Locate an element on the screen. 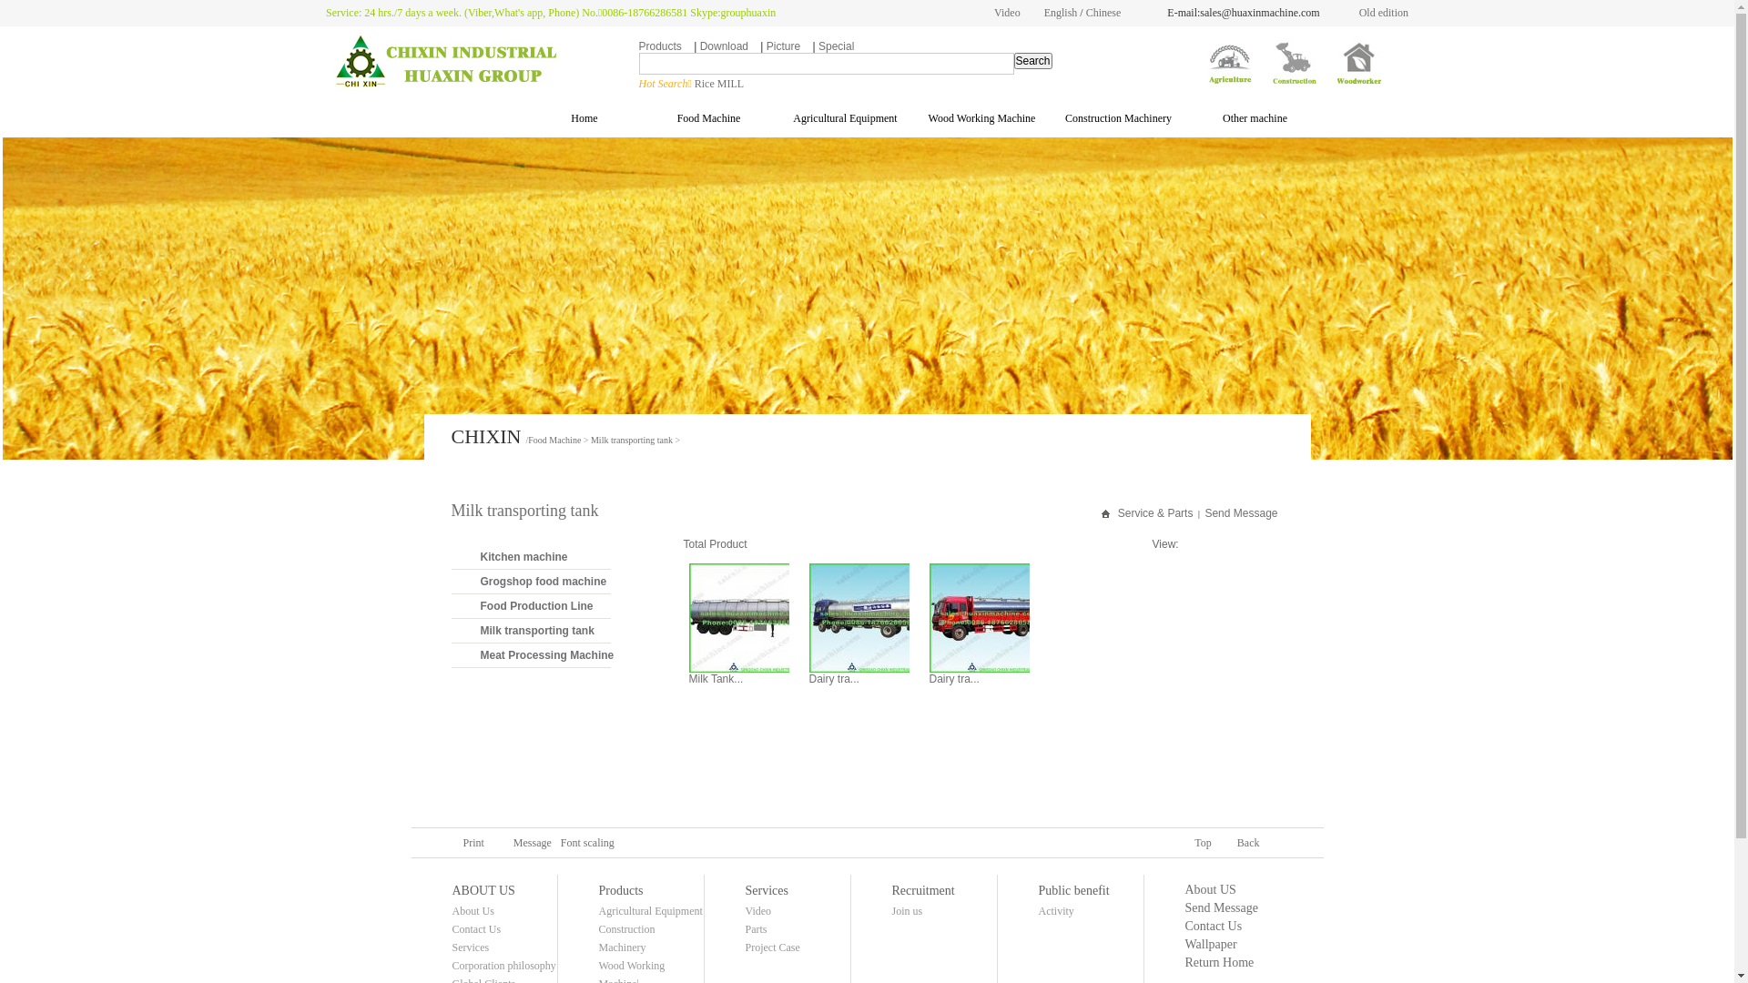  Dairy tra... is located at coordinates (954, 679).